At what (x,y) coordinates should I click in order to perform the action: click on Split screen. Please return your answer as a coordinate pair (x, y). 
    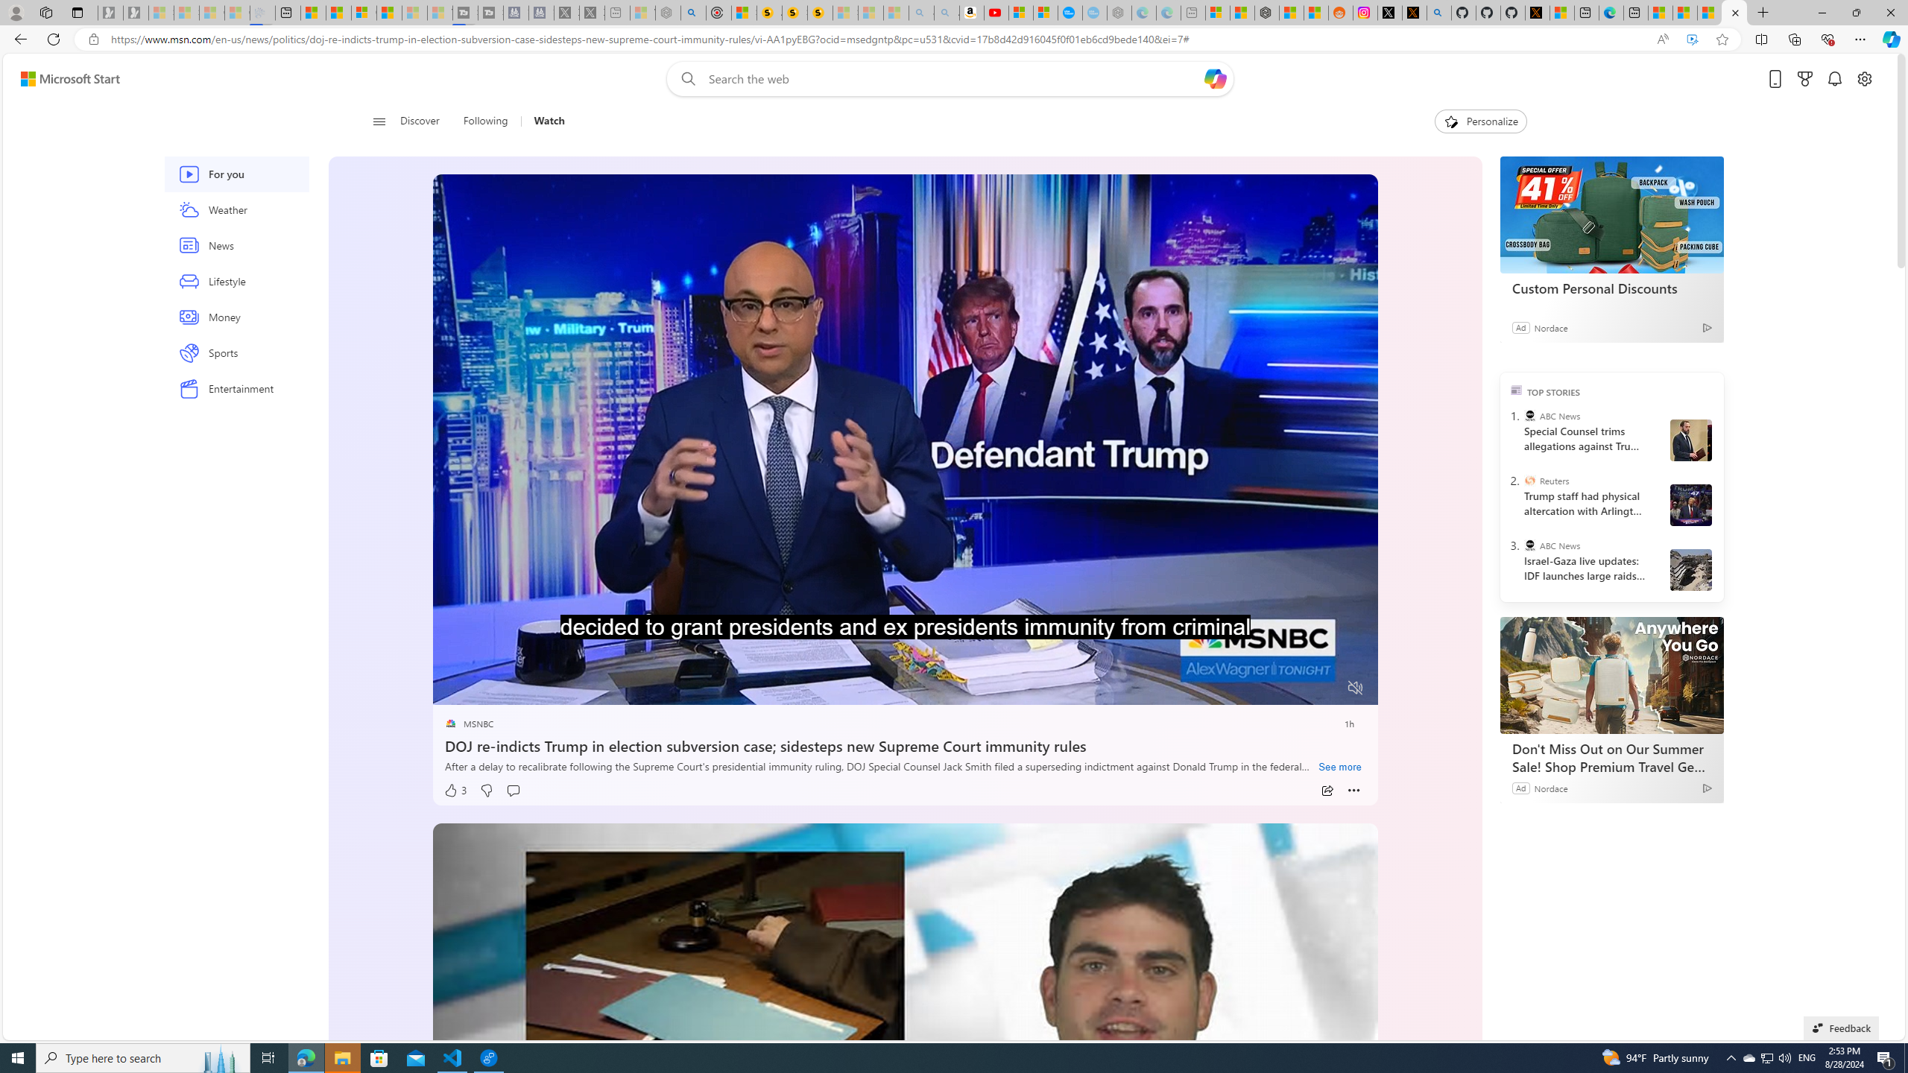
    Looking at the image, I should click on (1762, 39).